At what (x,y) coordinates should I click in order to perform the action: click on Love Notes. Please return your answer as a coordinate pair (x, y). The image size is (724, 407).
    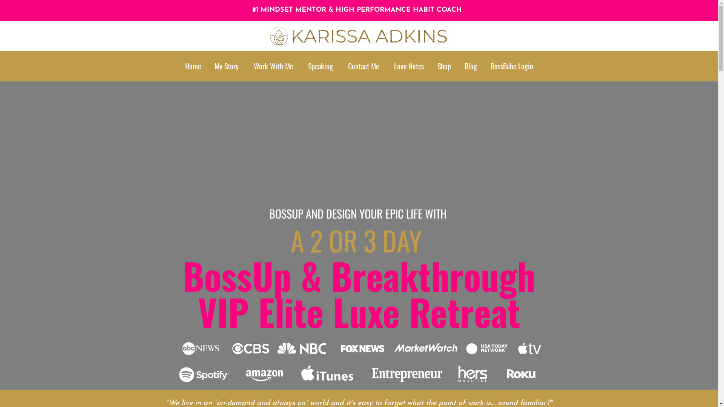
    Looking at the image, I should click on (409, 66).